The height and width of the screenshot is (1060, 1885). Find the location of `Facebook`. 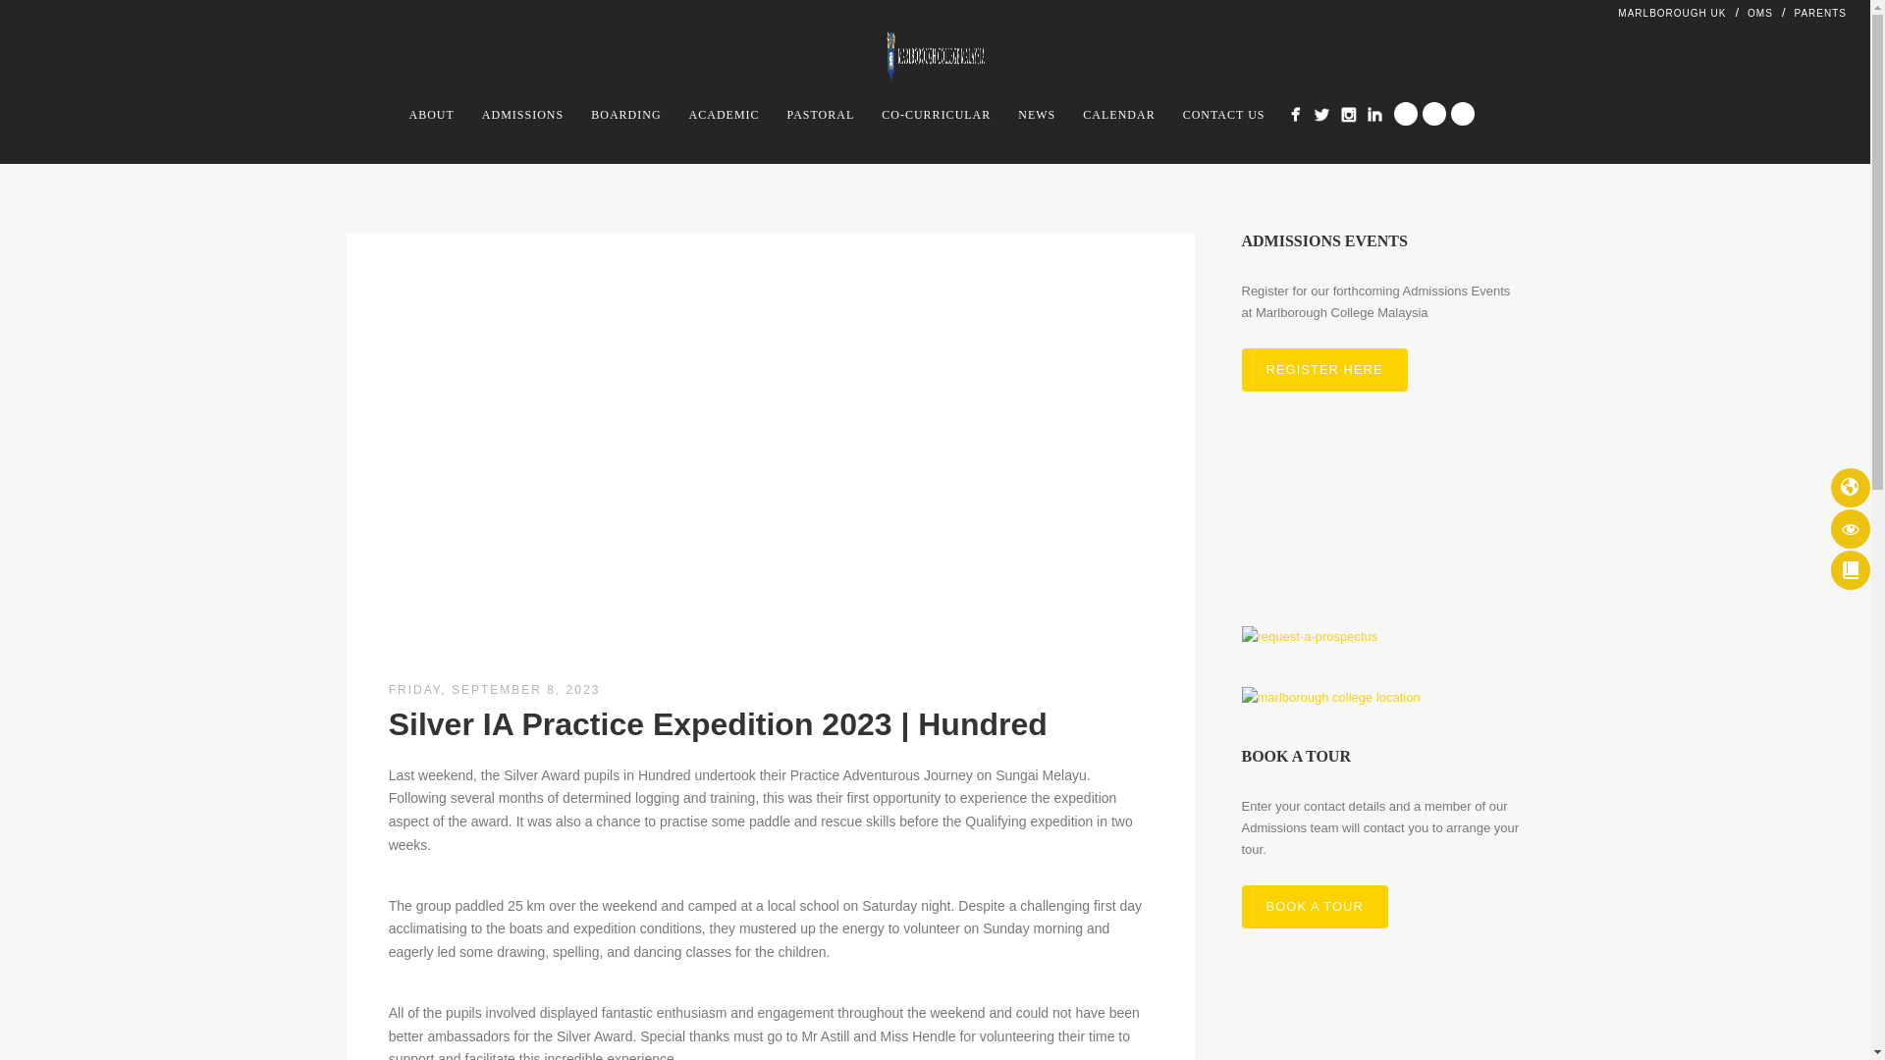

Facebook is located at coordinates (1296, 114).